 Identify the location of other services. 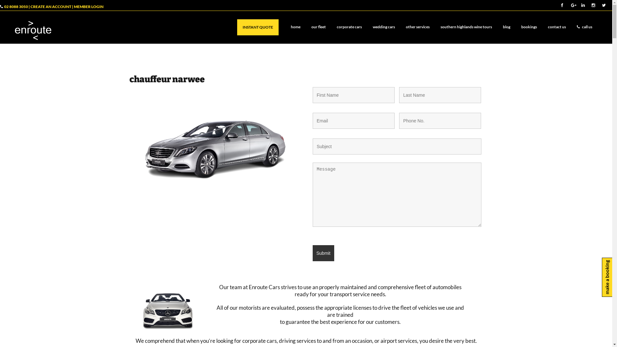
(418, 27).